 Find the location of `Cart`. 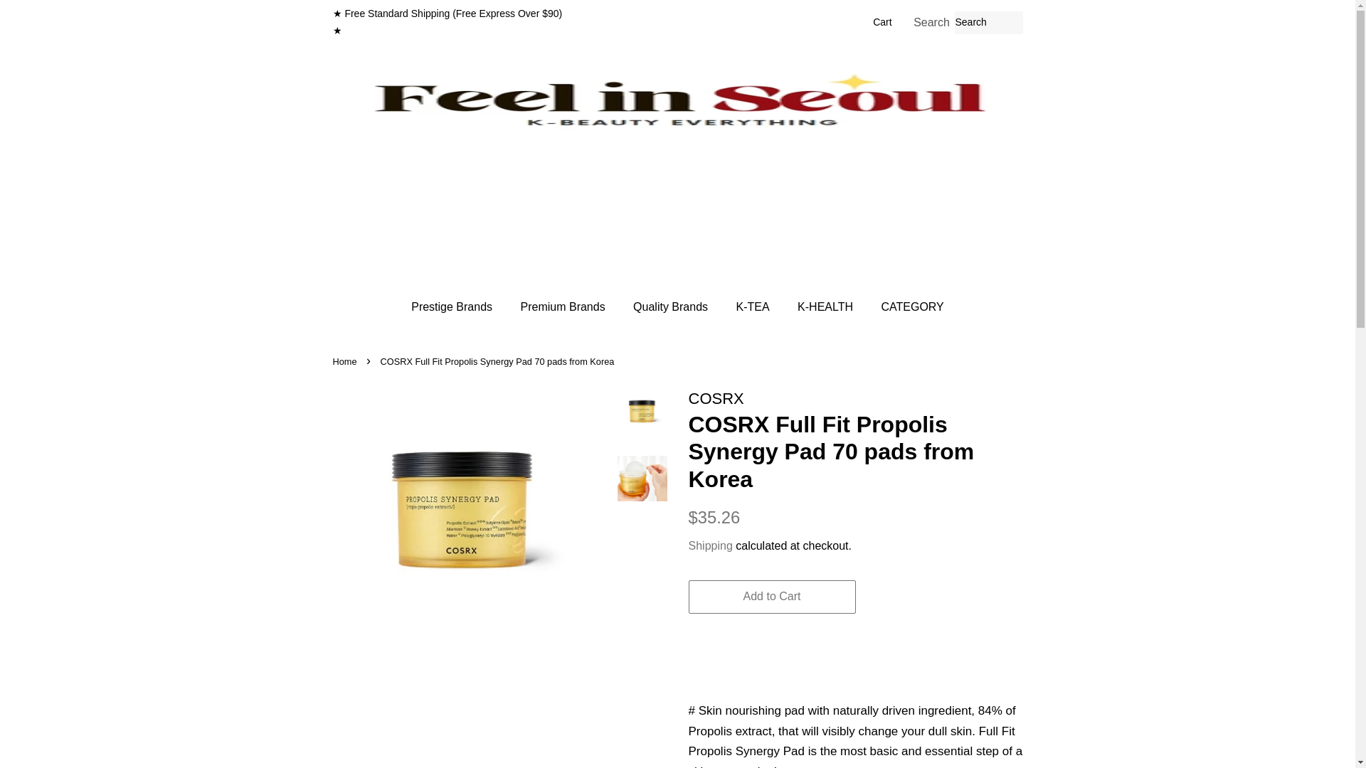

Cart is located at coordinates (882, 23).